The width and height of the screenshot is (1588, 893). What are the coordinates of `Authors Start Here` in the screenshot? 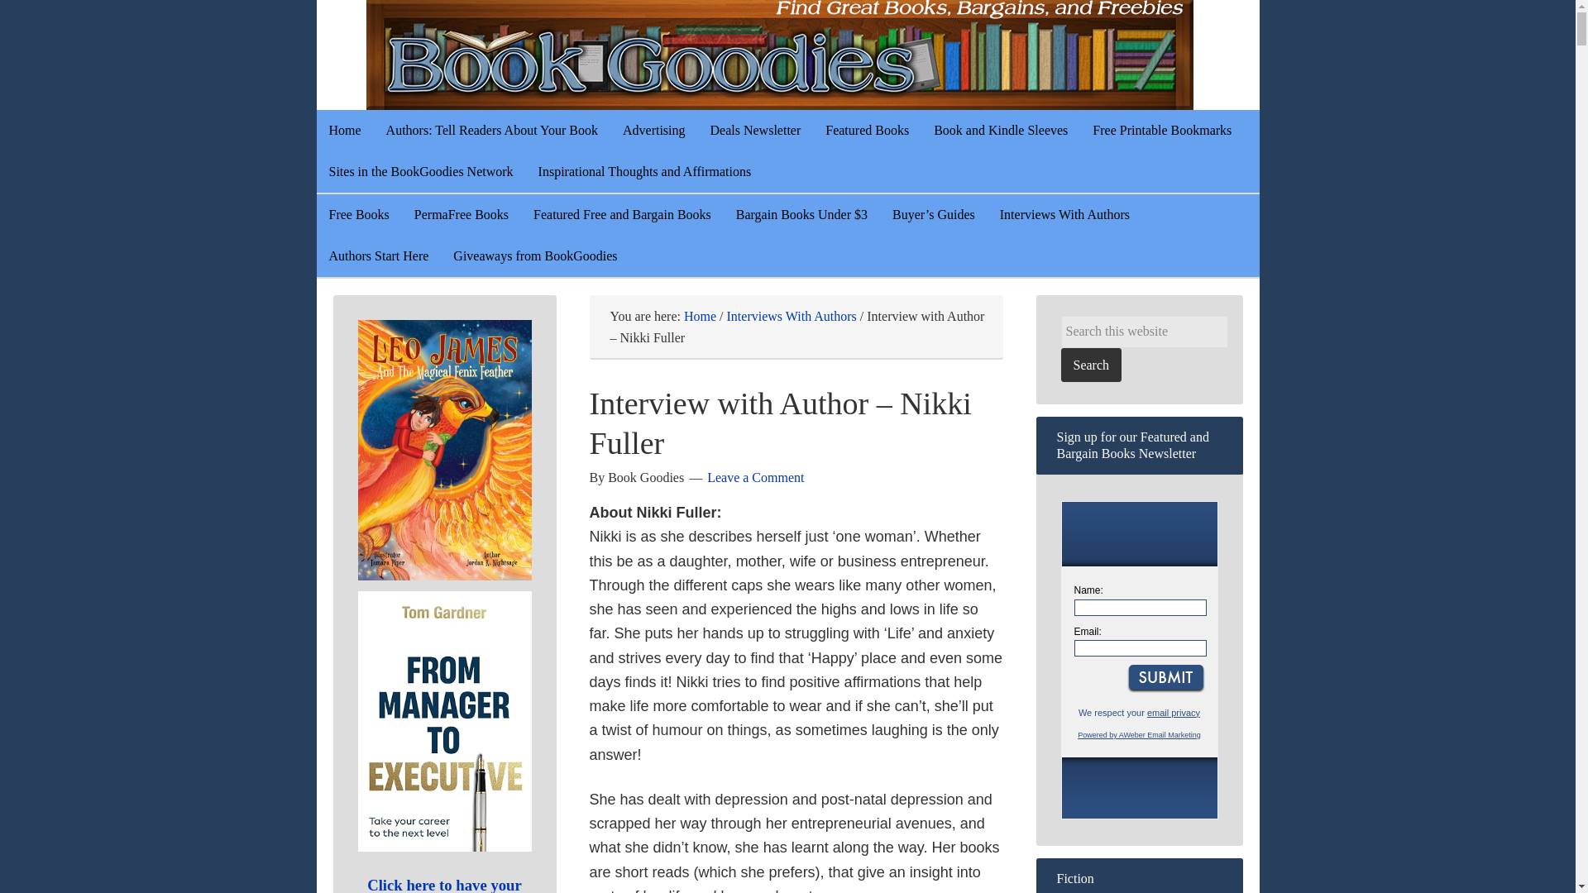 It's located at (379, 256).